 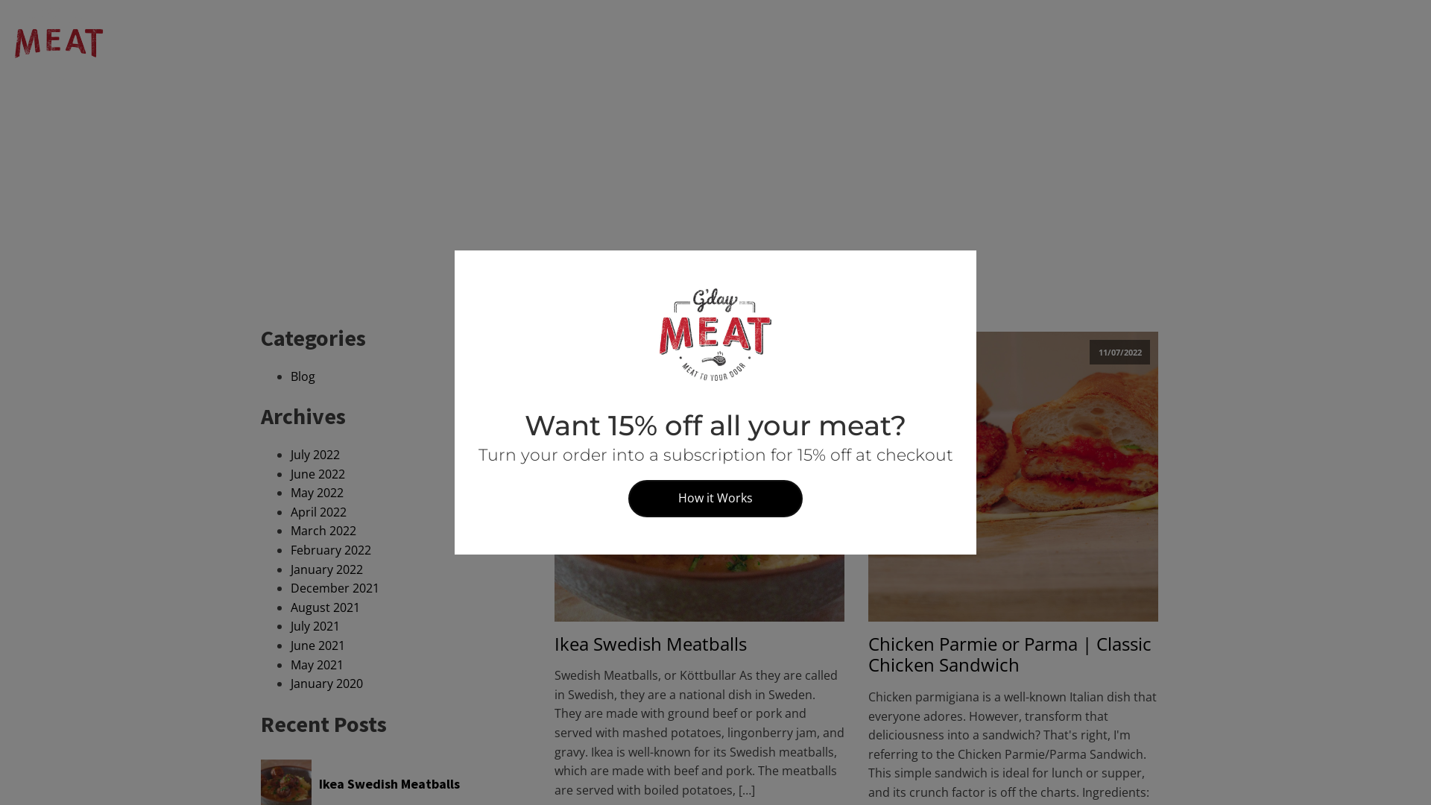 I want to click on December 2021, so click(x=335, y=588).